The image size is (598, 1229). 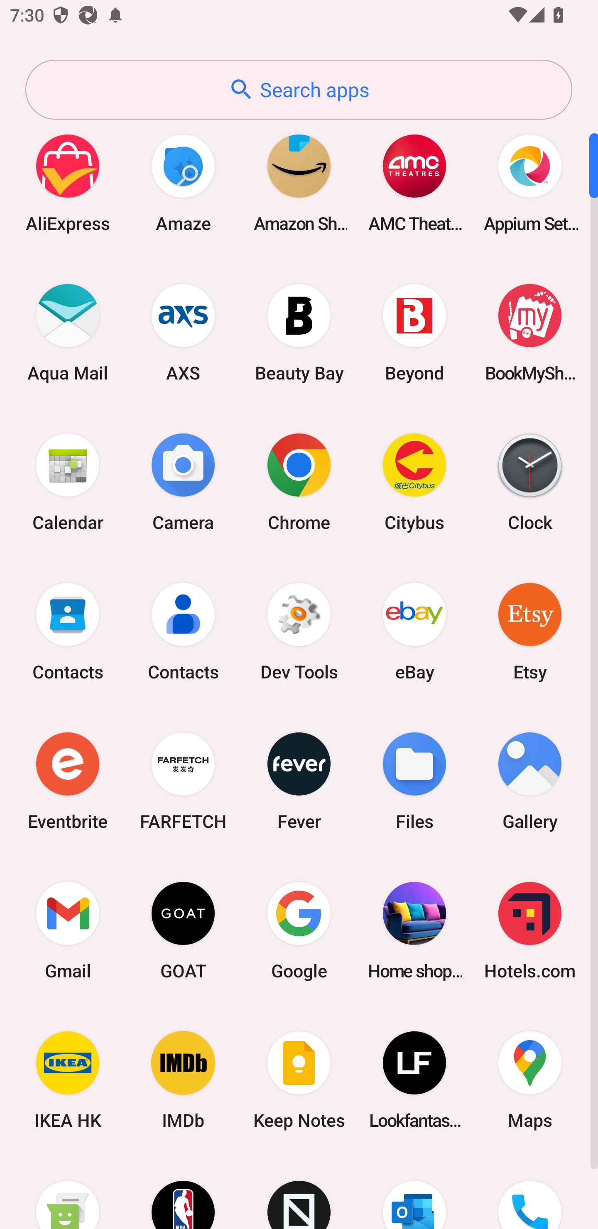 What do you see at coordinates (68, 332) in the screenshot?
I see `Aqua Mail` at bounding box center [68, 332].